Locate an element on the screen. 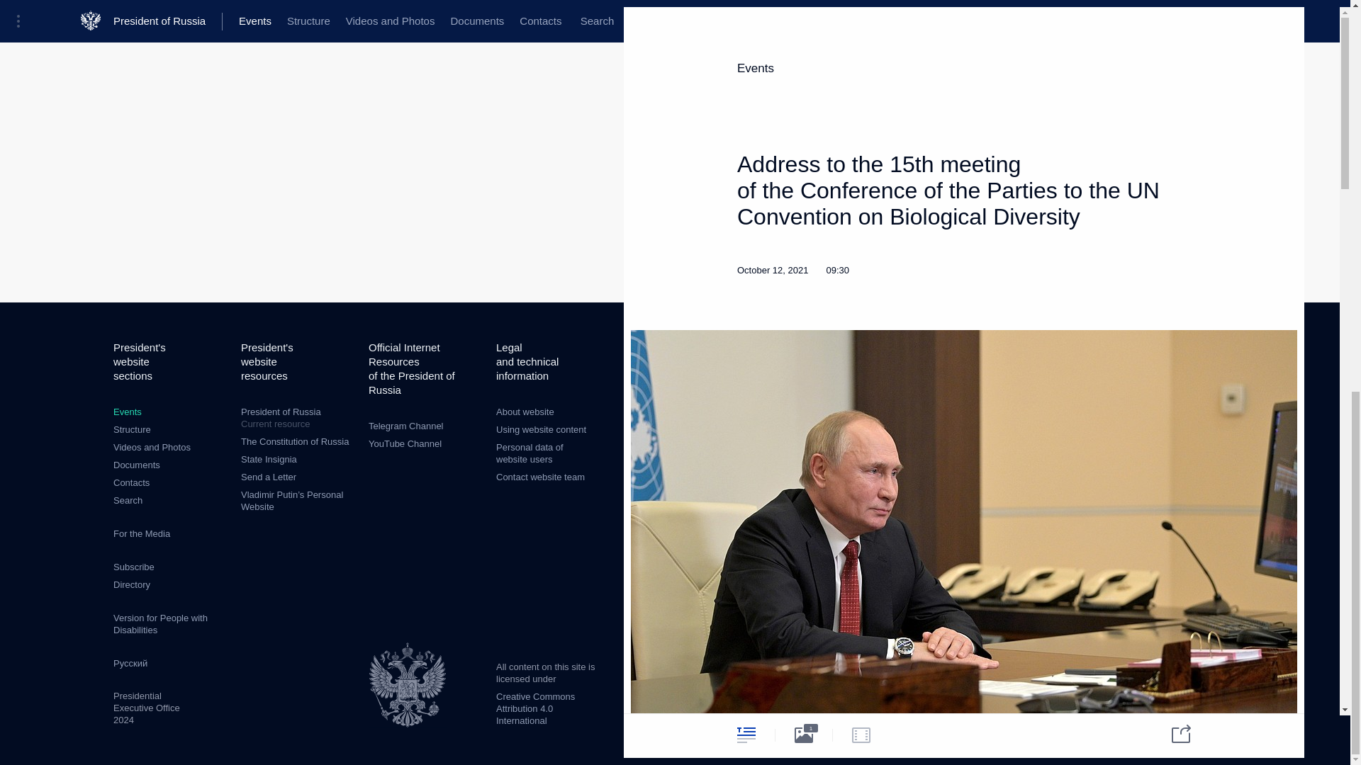 The width and height of the screenshot is (1361, 765). About website is located at coordinates (405, 443).